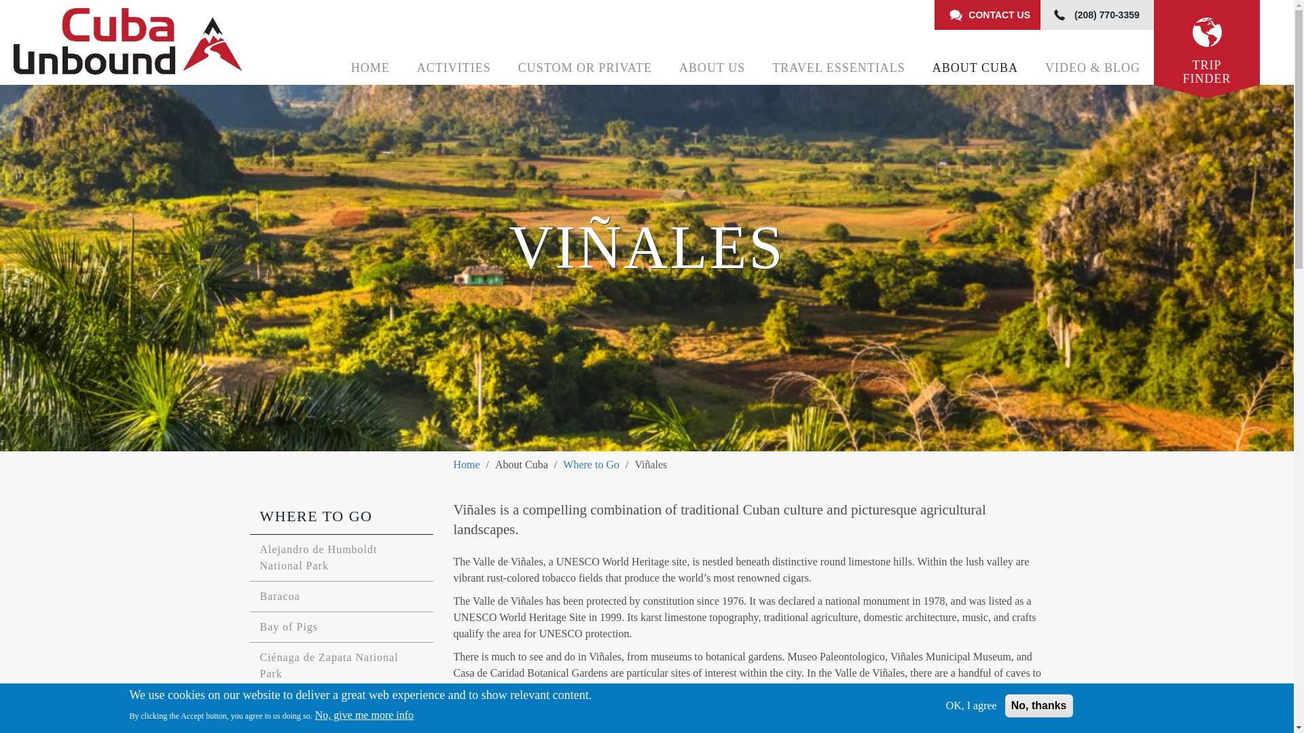  Describe the element at coordinates (585, 68) in the screenshot. I see `CUSTOM OR PRIVATE` at that location.